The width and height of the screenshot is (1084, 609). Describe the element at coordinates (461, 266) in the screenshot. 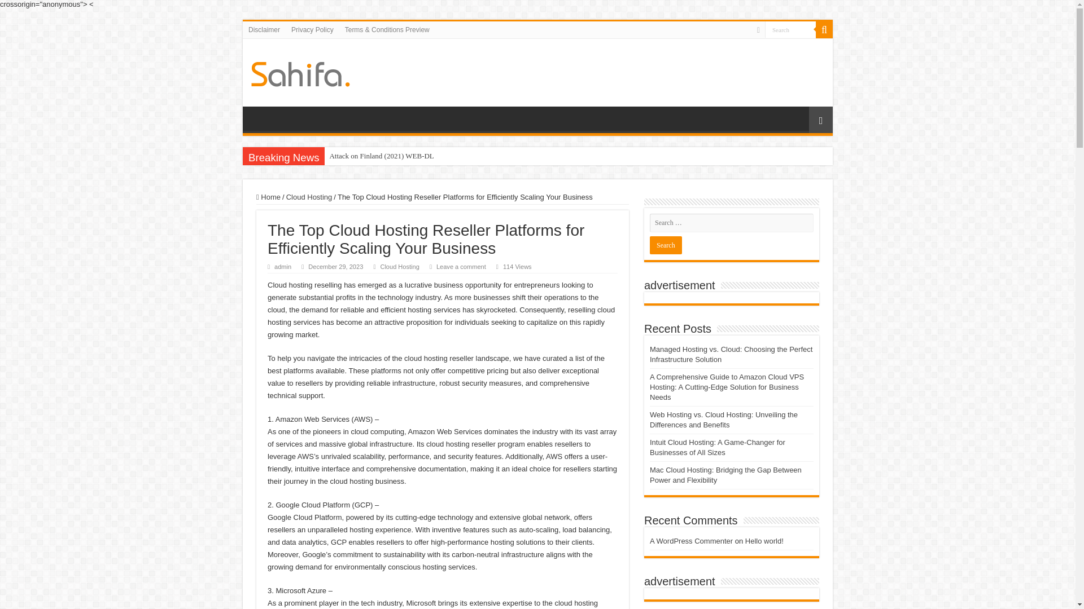

I see `Leave a comment` at that location.